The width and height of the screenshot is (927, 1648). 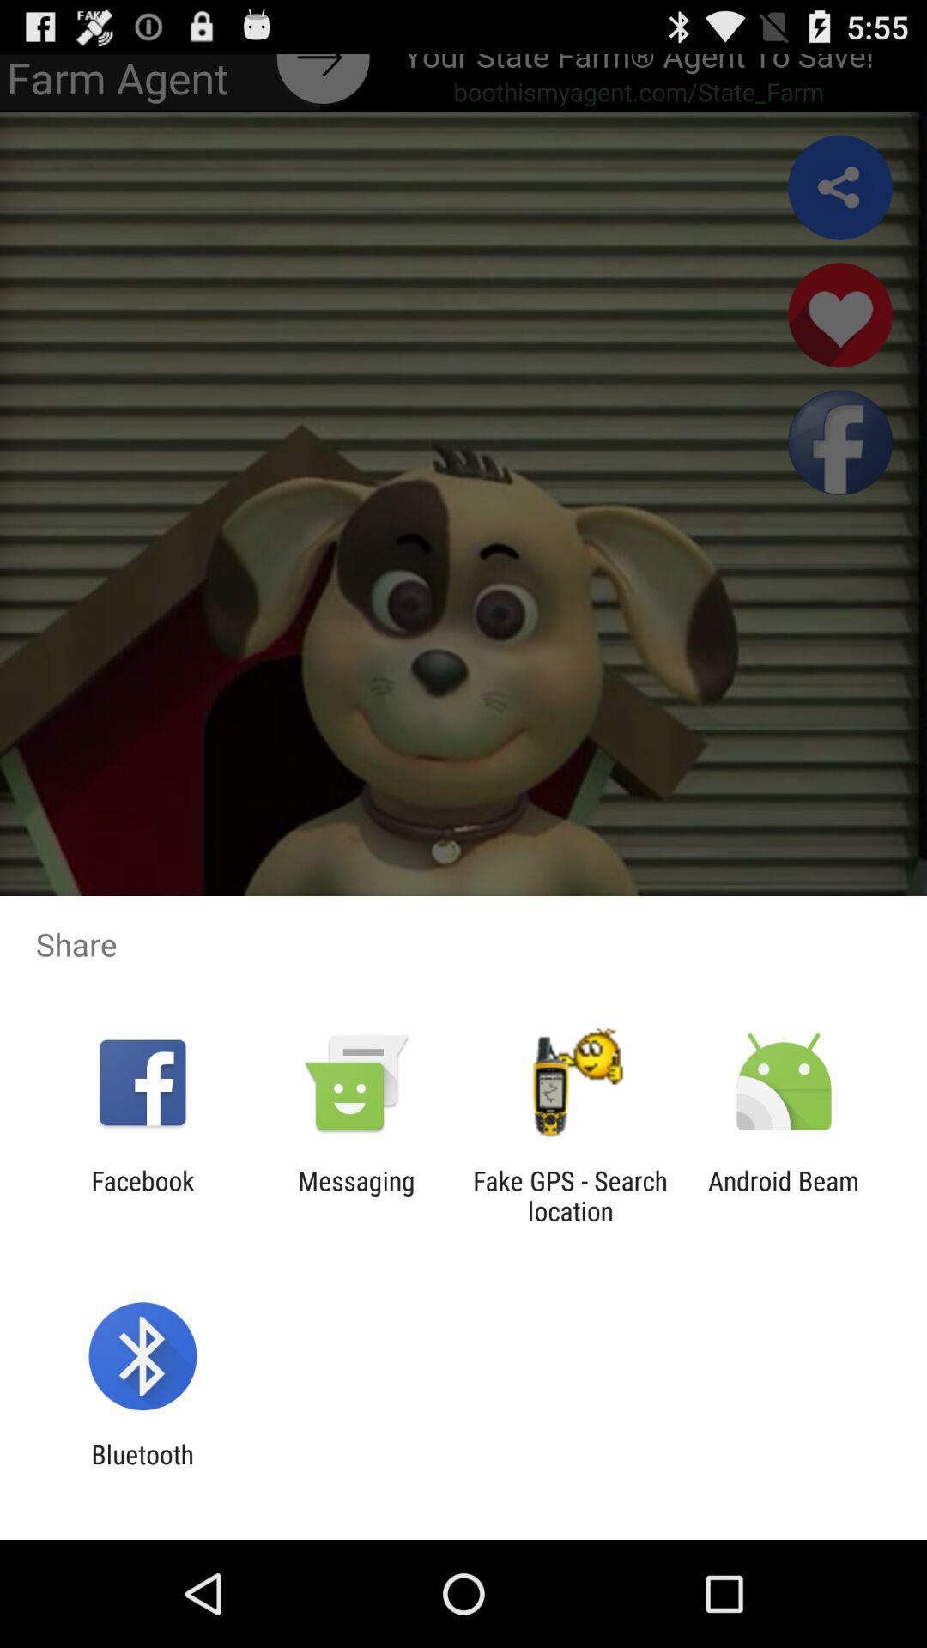 What do you see at coordinates (356, 1196) in the screenshot?
I see `launch icon next to the fake gps search icon` at bounding box center [356, 1196].